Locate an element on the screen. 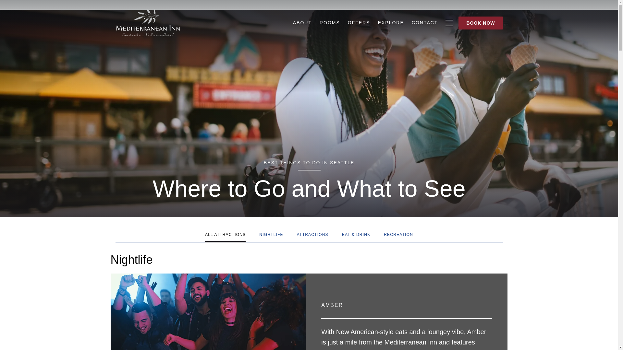 This screenshot has height=350, width=623. ALL ATTRACTIONS is located at coordinates (225, 237).